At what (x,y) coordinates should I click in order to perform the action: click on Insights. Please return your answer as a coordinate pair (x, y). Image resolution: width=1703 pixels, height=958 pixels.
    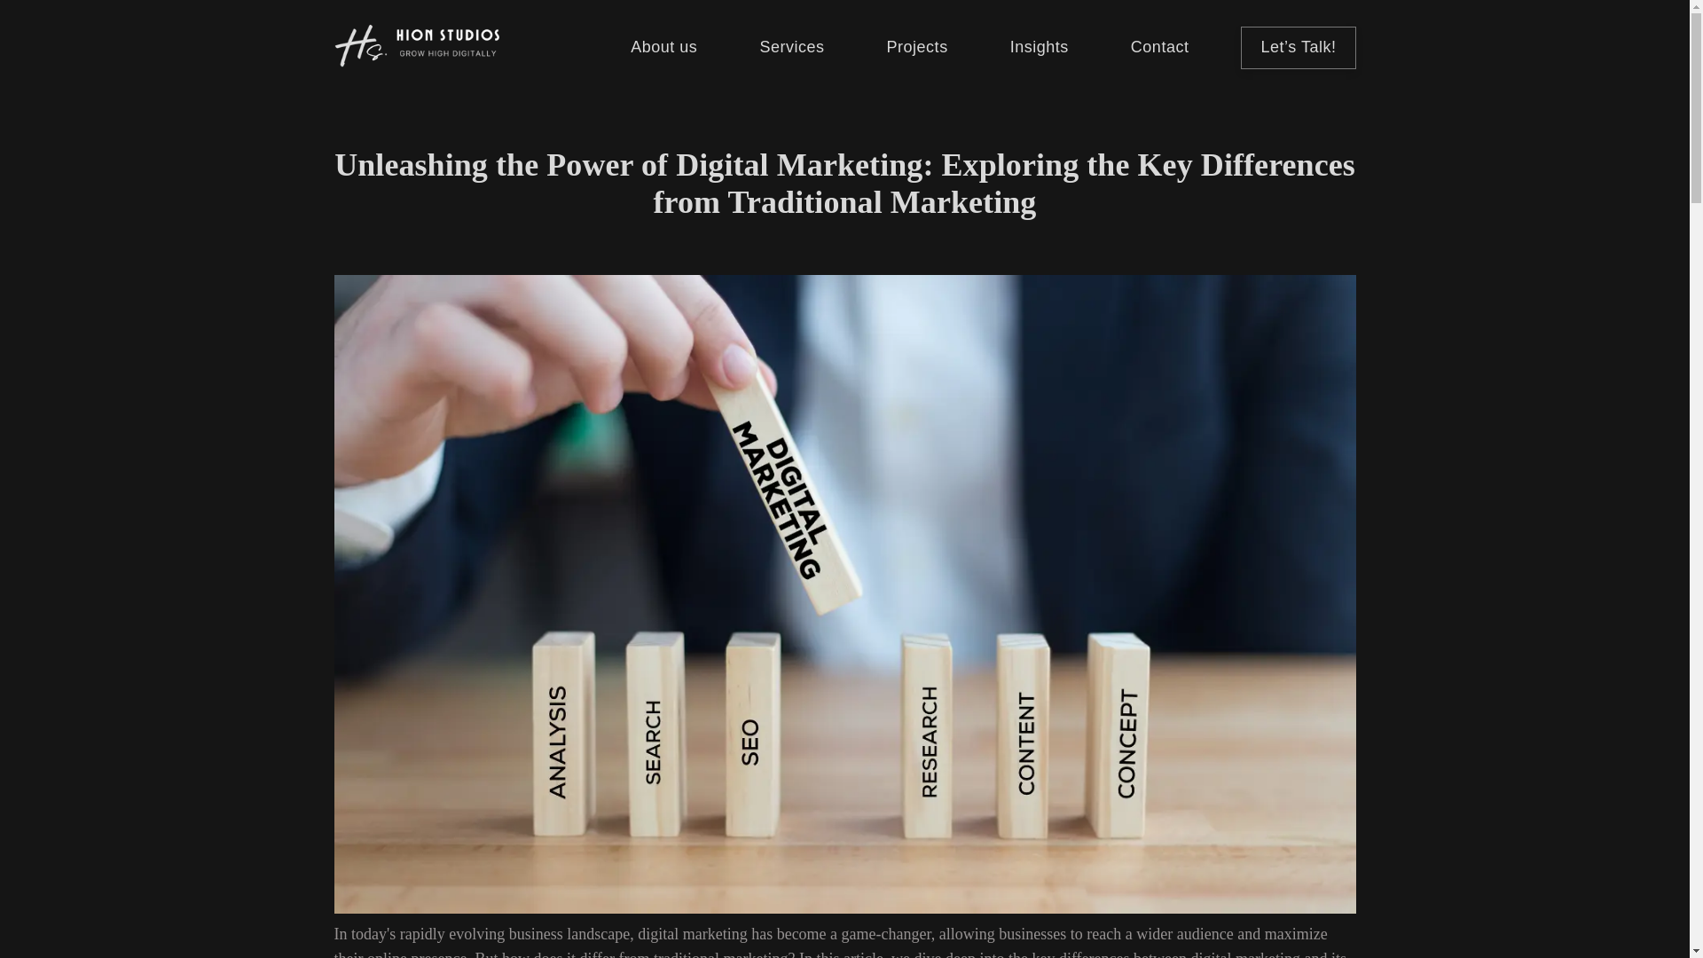
    Looking at the image, I should click on (1040, 48).